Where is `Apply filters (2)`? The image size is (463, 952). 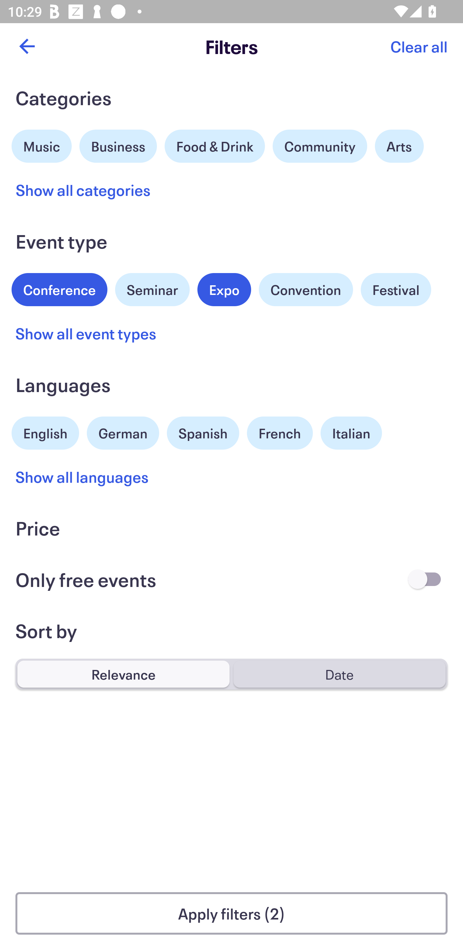
Apply filters (2) is located at coordinates (232, 913).